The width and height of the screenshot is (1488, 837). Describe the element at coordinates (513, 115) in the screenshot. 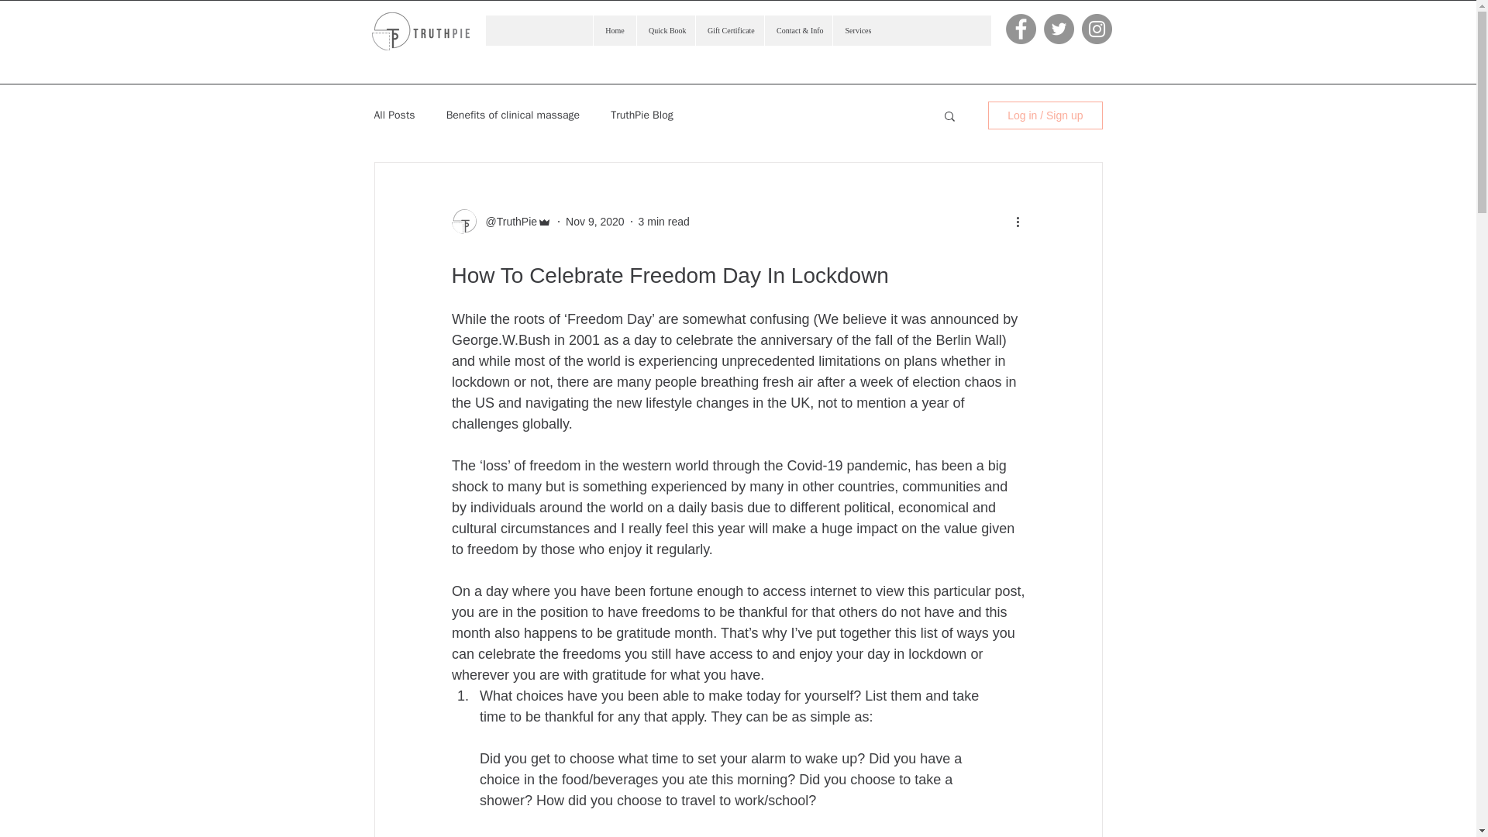

I see `Benefits of clinical massage` at that location.